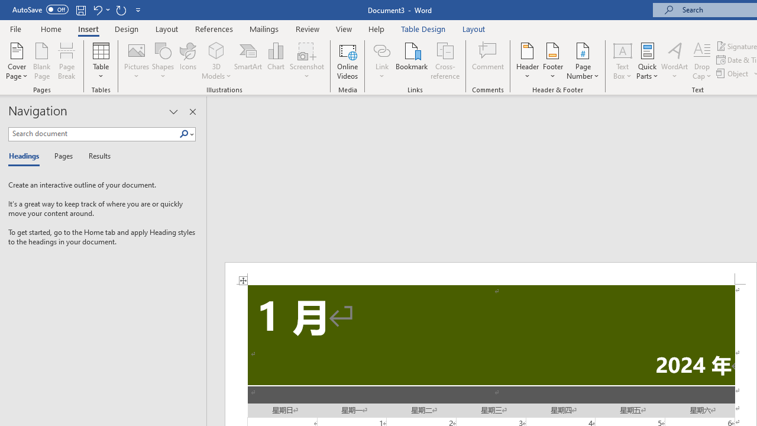 Image resolution: width=757 pixels, height=426 pixels. I want to click on Shapes, so click(163, 60).